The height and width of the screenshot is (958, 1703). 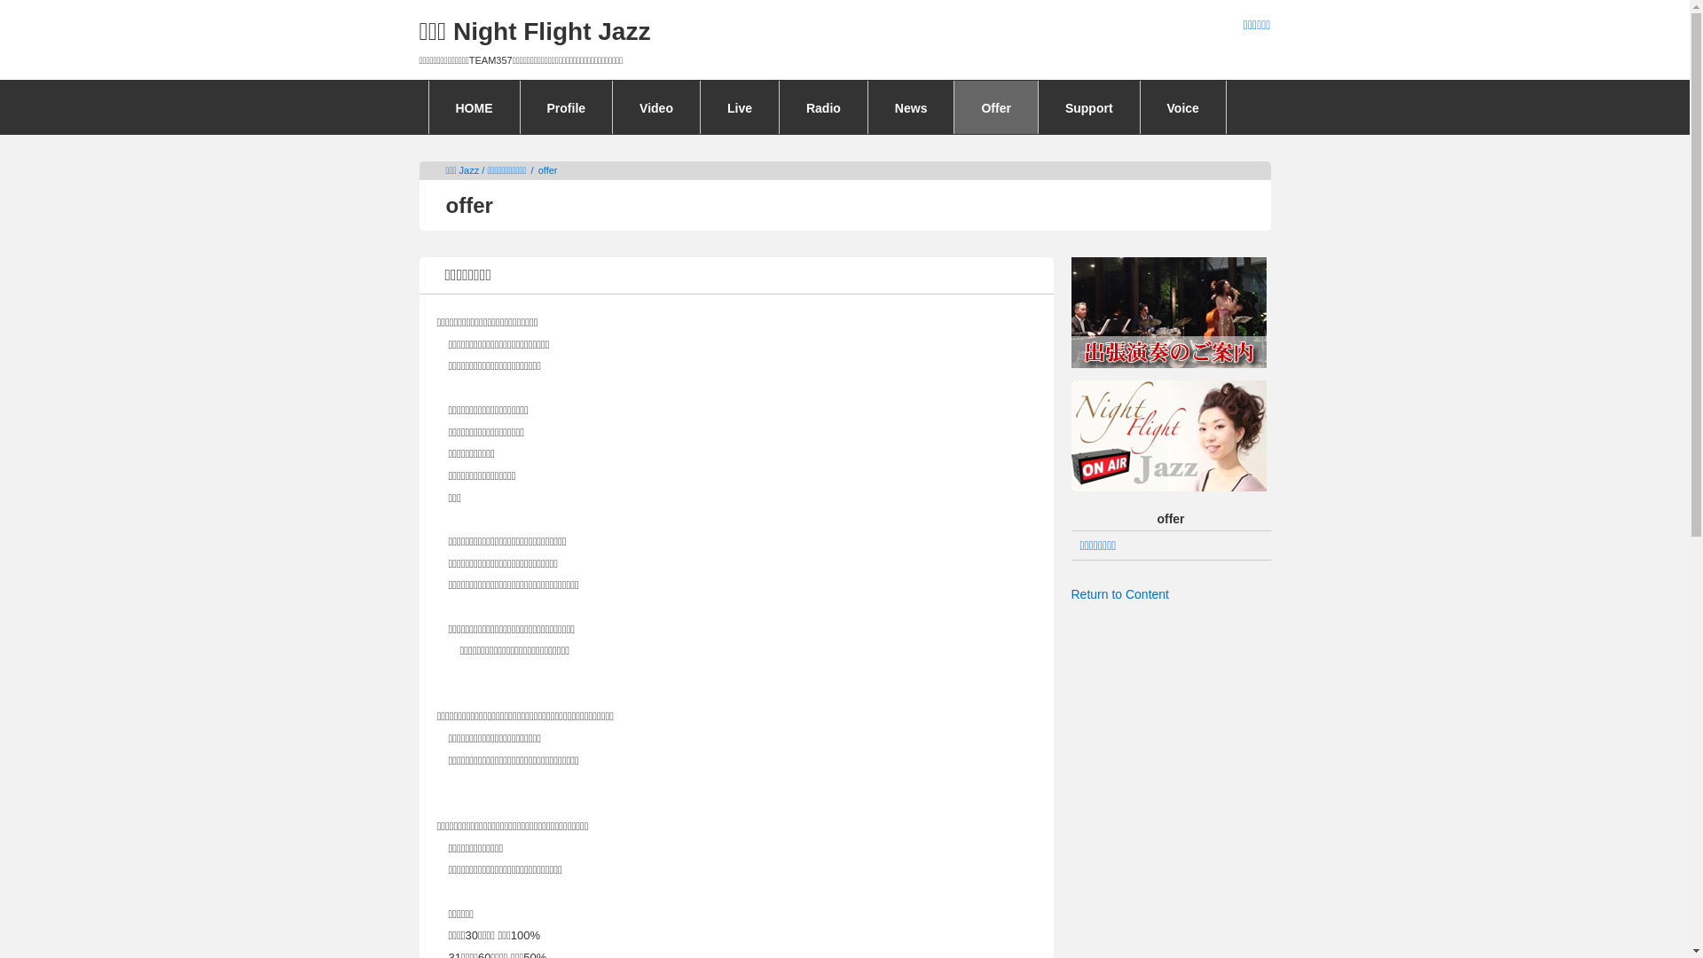 I want to click on News, so click(x=912, y=107).